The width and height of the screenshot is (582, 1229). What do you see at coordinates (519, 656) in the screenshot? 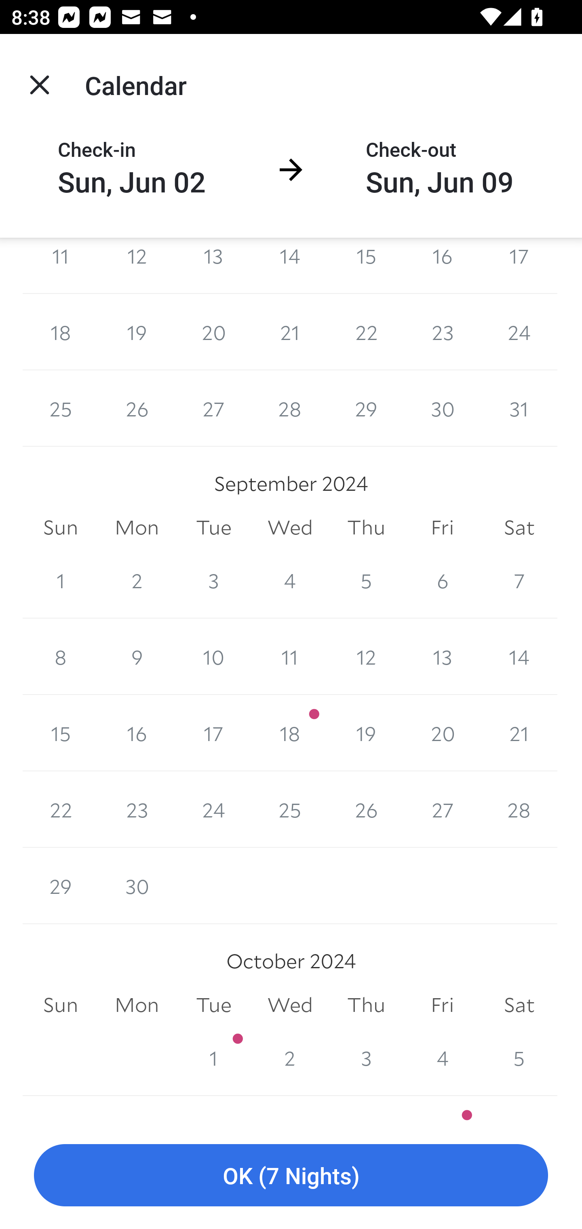
I see `14 14 September 2024` at bounding box center [519, 656].